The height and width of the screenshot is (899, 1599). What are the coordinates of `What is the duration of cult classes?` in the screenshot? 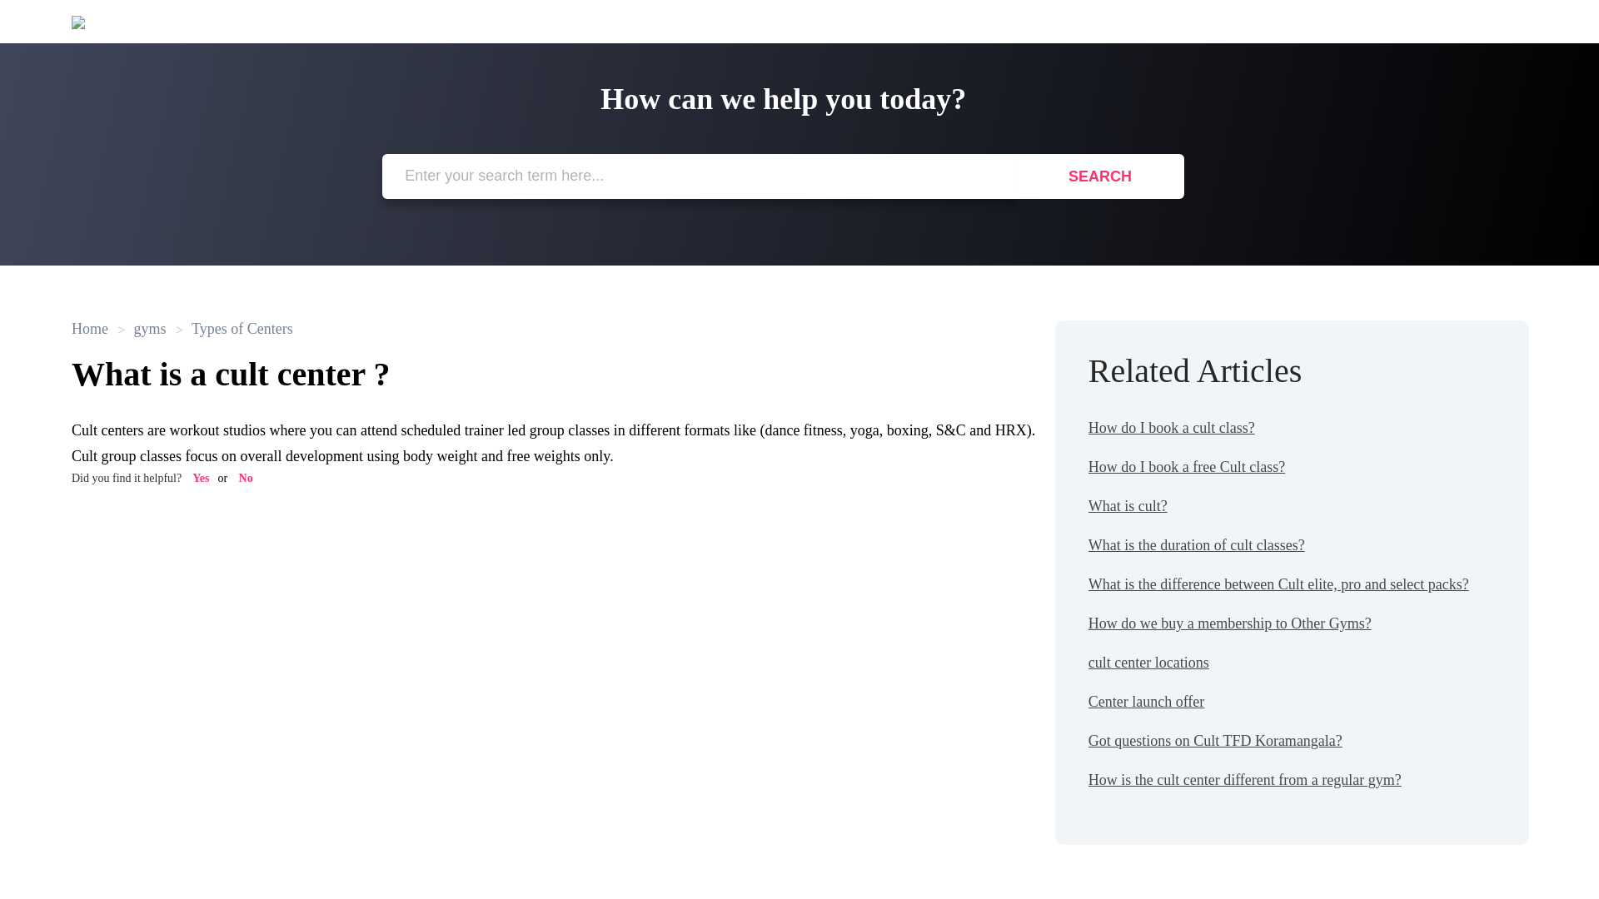 It's located at (1196, 544).